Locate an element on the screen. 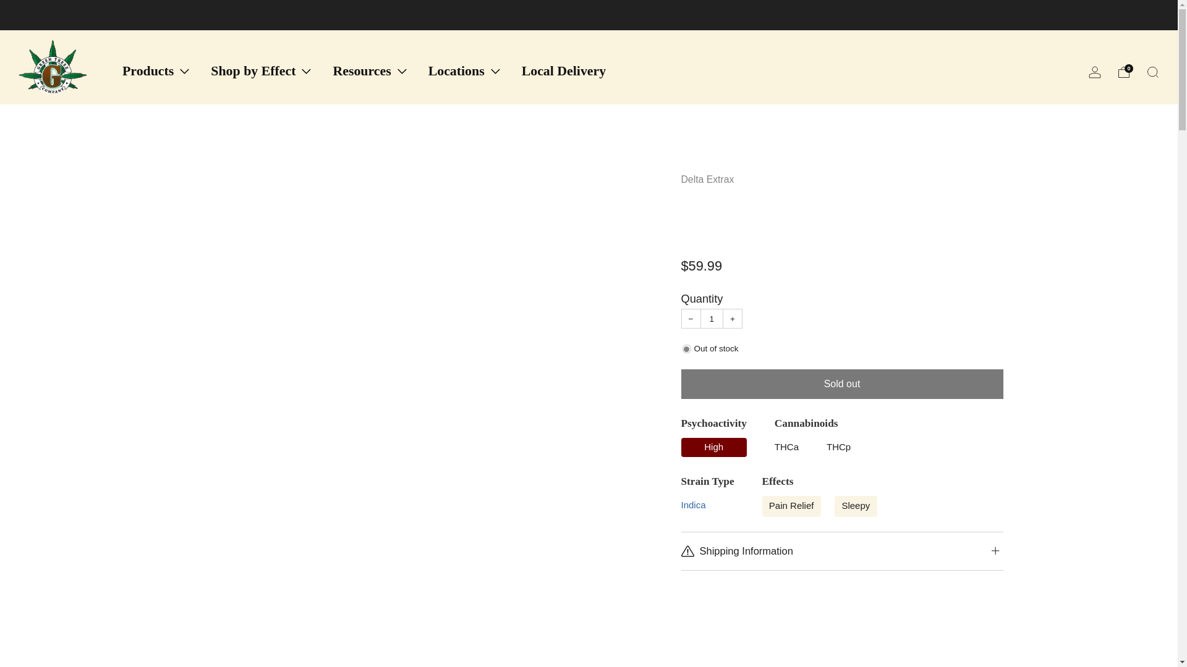 Image resolution: width=1187 pixels, height=667 pixels. Delta Extrax is located at coordinates (708, 179).